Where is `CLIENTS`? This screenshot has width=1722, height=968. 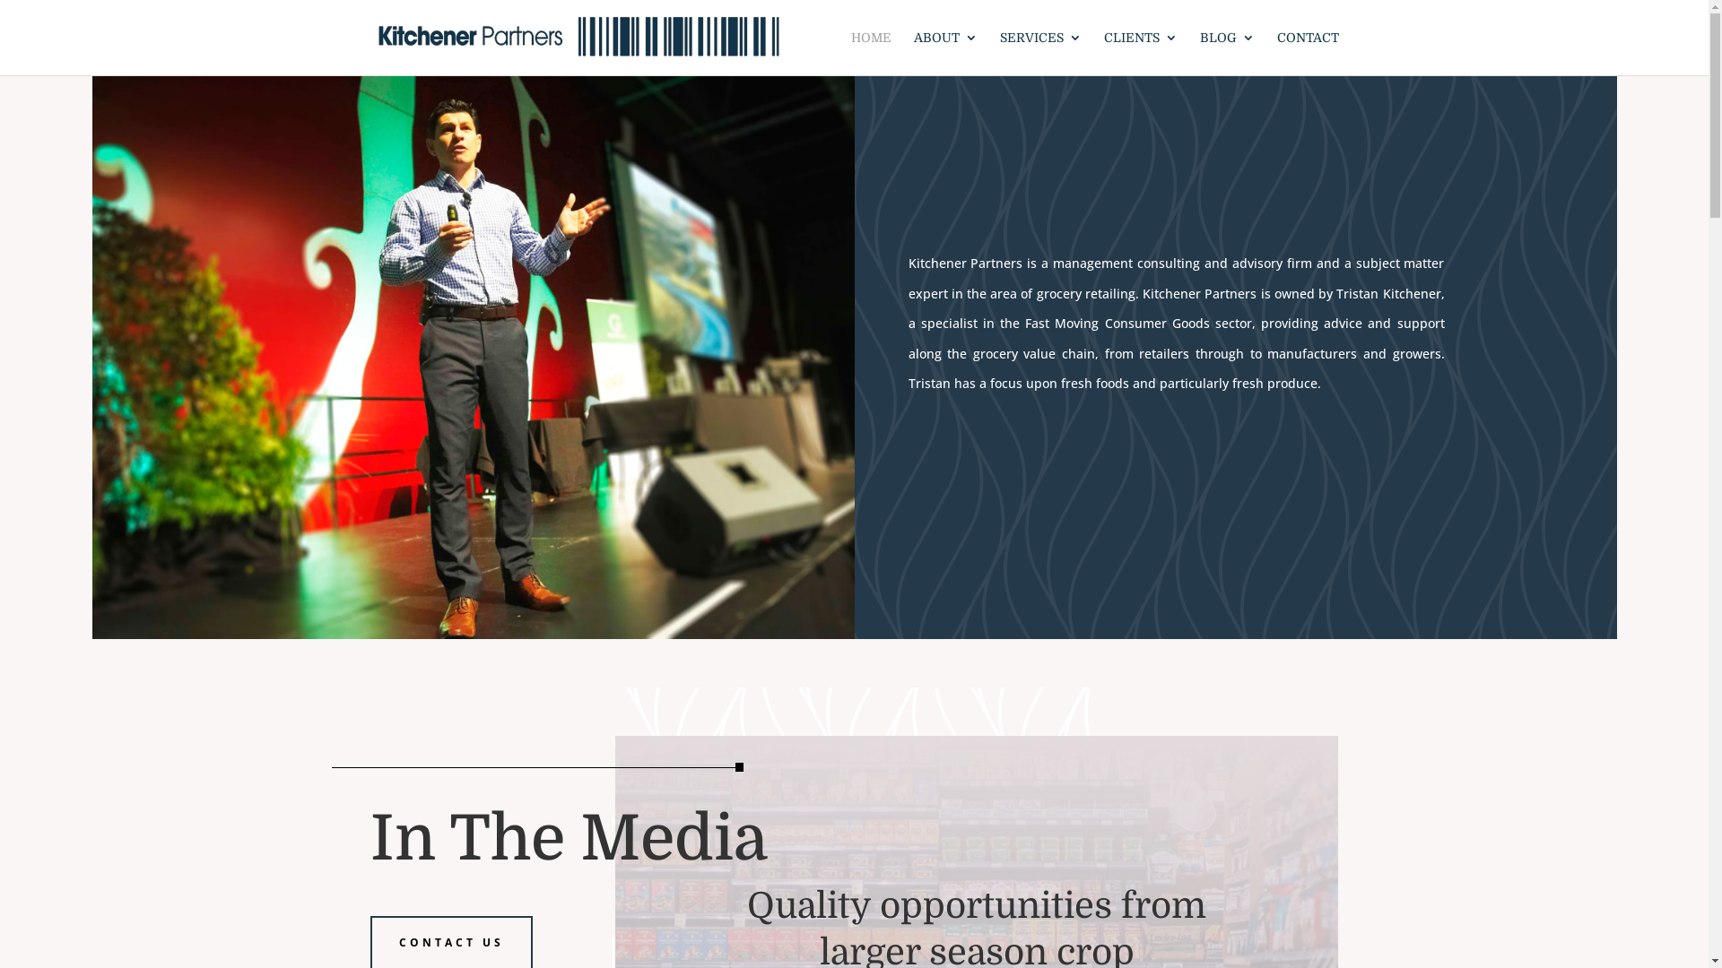
CLIENTS is located at coordinates (1140, 54).